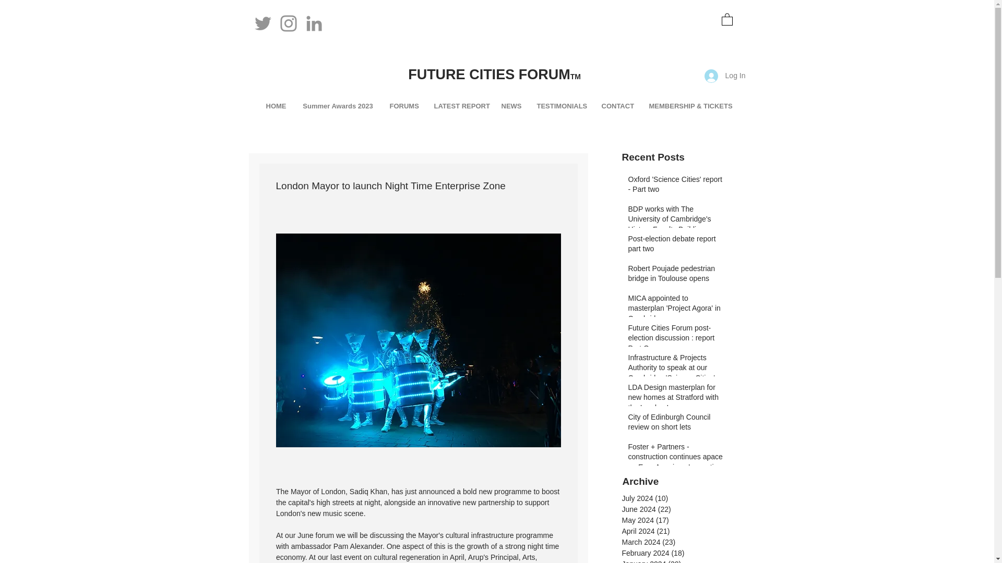  I want to click on Oxford 'Science Cities' report - Part two, so click(675, 187).